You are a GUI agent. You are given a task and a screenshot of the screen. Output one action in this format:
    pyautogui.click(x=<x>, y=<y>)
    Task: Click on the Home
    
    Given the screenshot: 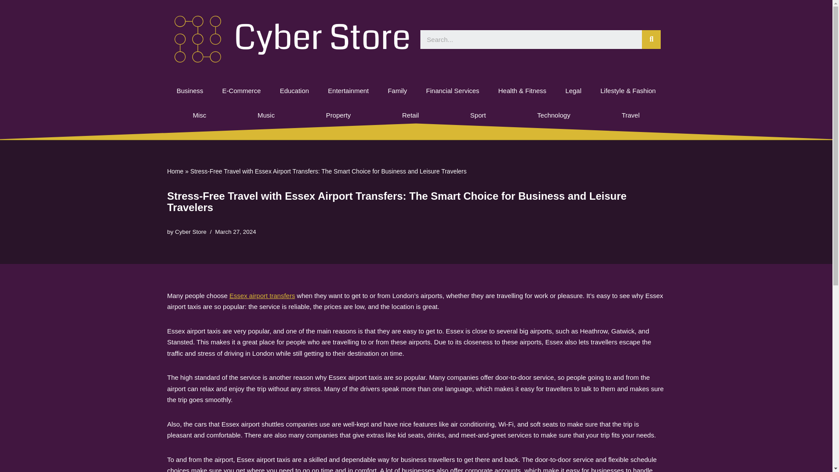 What is the action you would take?
    pyautogui.click(x=175, y=171)
    